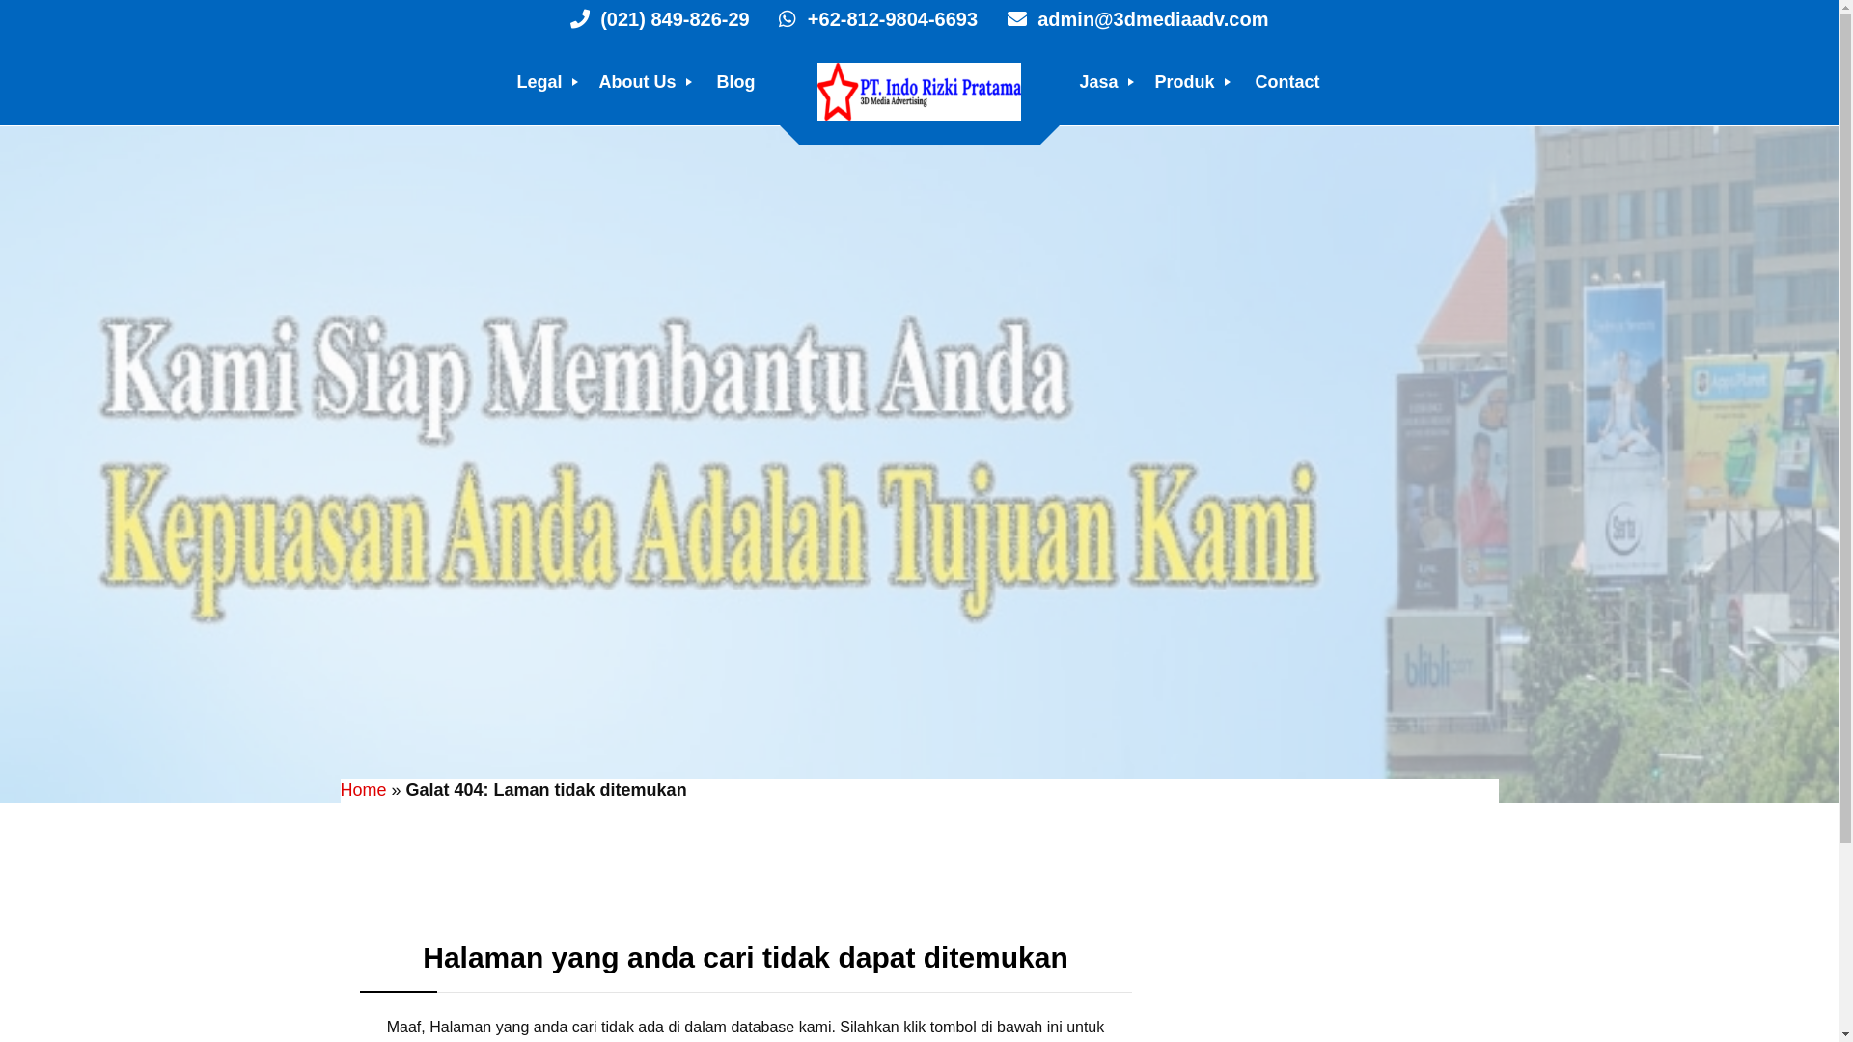 The width and height of the screenshot is (1853, 1042). What do you see at coordinates (1126, 19) in the screenshot?
I see `admin@3dmediaadv.com` at bounding box center [1126, 19].